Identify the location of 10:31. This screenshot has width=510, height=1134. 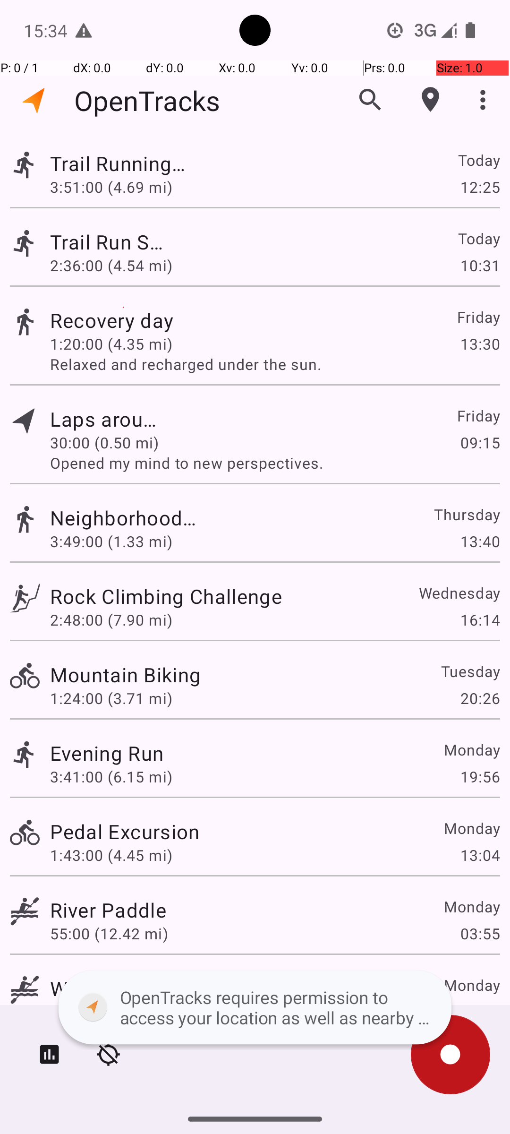
(480, 266).